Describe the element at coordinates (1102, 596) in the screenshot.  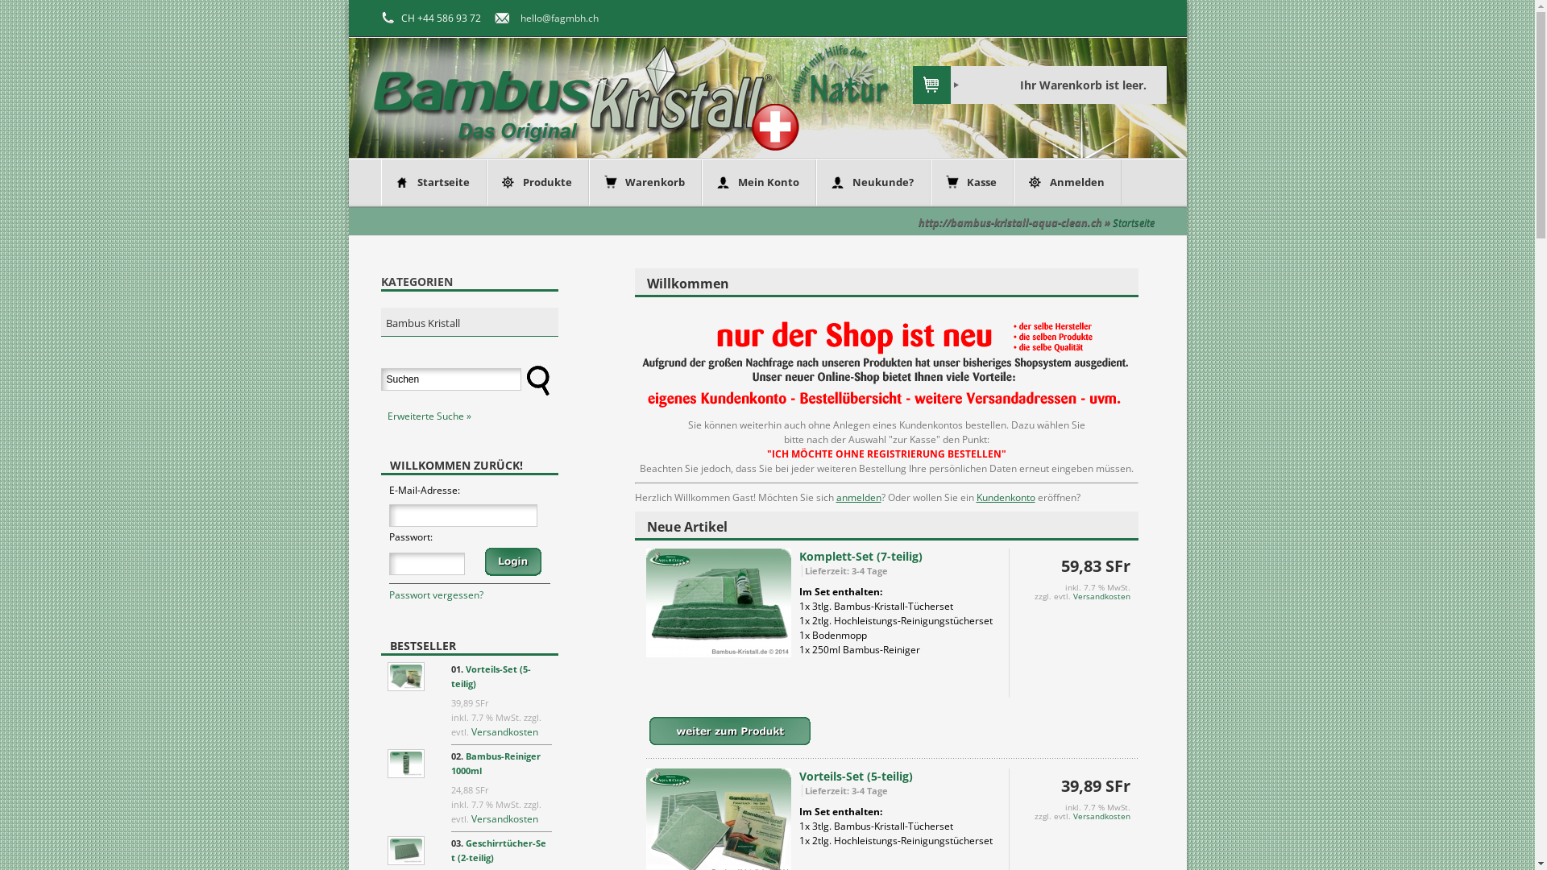
I see `Versandkosten` at that location.